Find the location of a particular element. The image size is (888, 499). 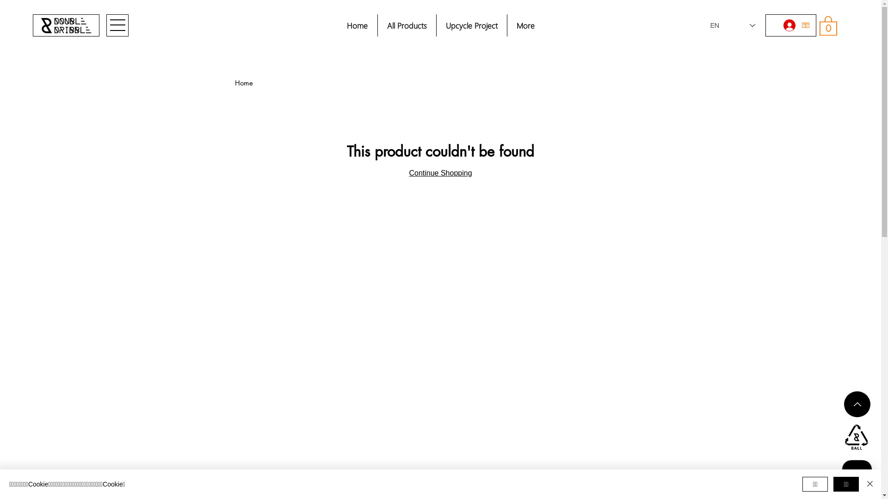

Continue Shopping is located at coordinates (440, 173).